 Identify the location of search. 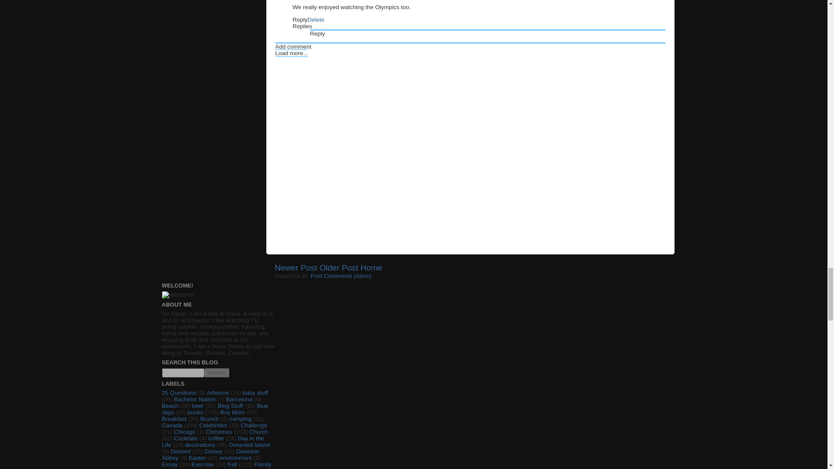
(182, 373).